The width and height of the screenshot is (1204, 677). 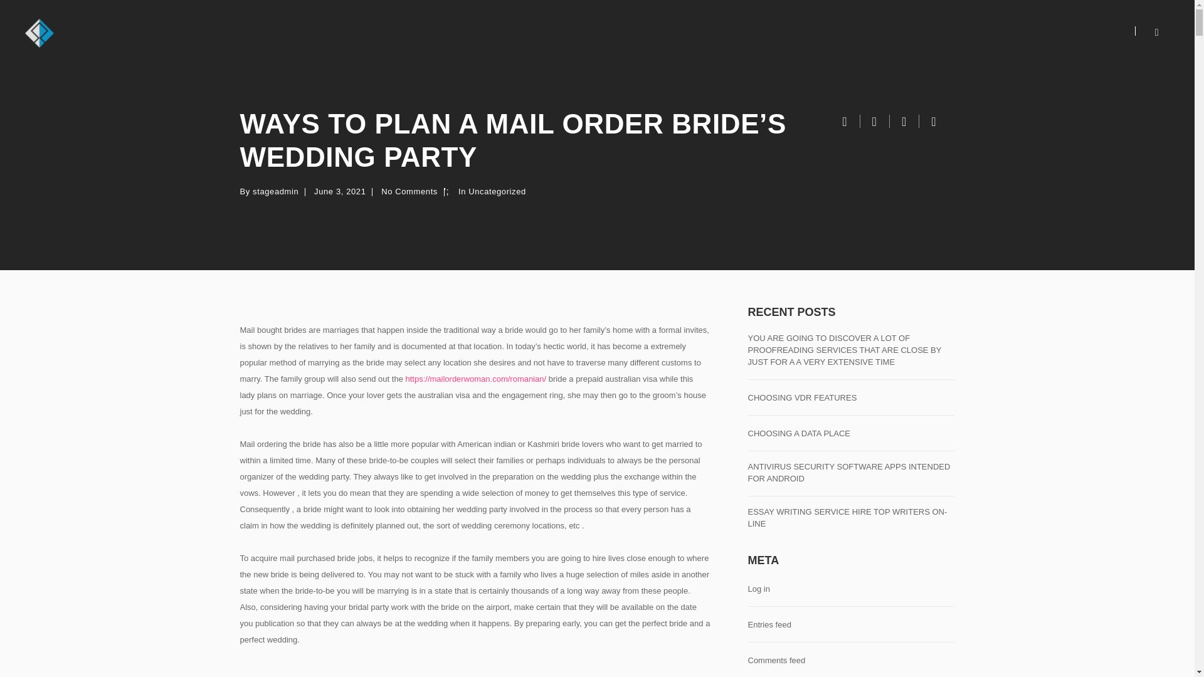 I want to click on CHOOSING A DATA PLACE, so click(x=799, y=434).